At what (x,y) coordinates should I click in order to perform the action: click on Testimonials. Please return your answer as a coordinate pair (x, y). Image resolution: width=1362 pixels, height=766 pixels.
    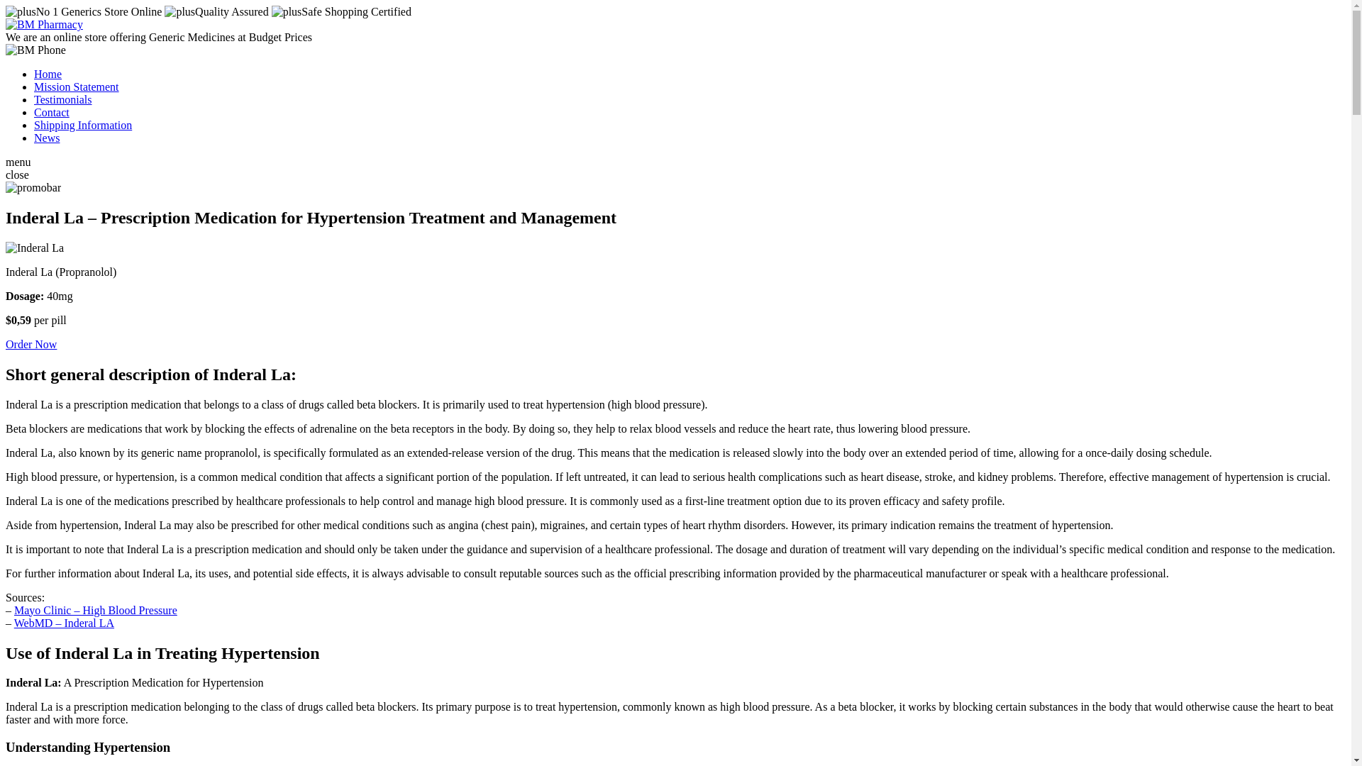
    Looking at the image, I should click on (63, 99).